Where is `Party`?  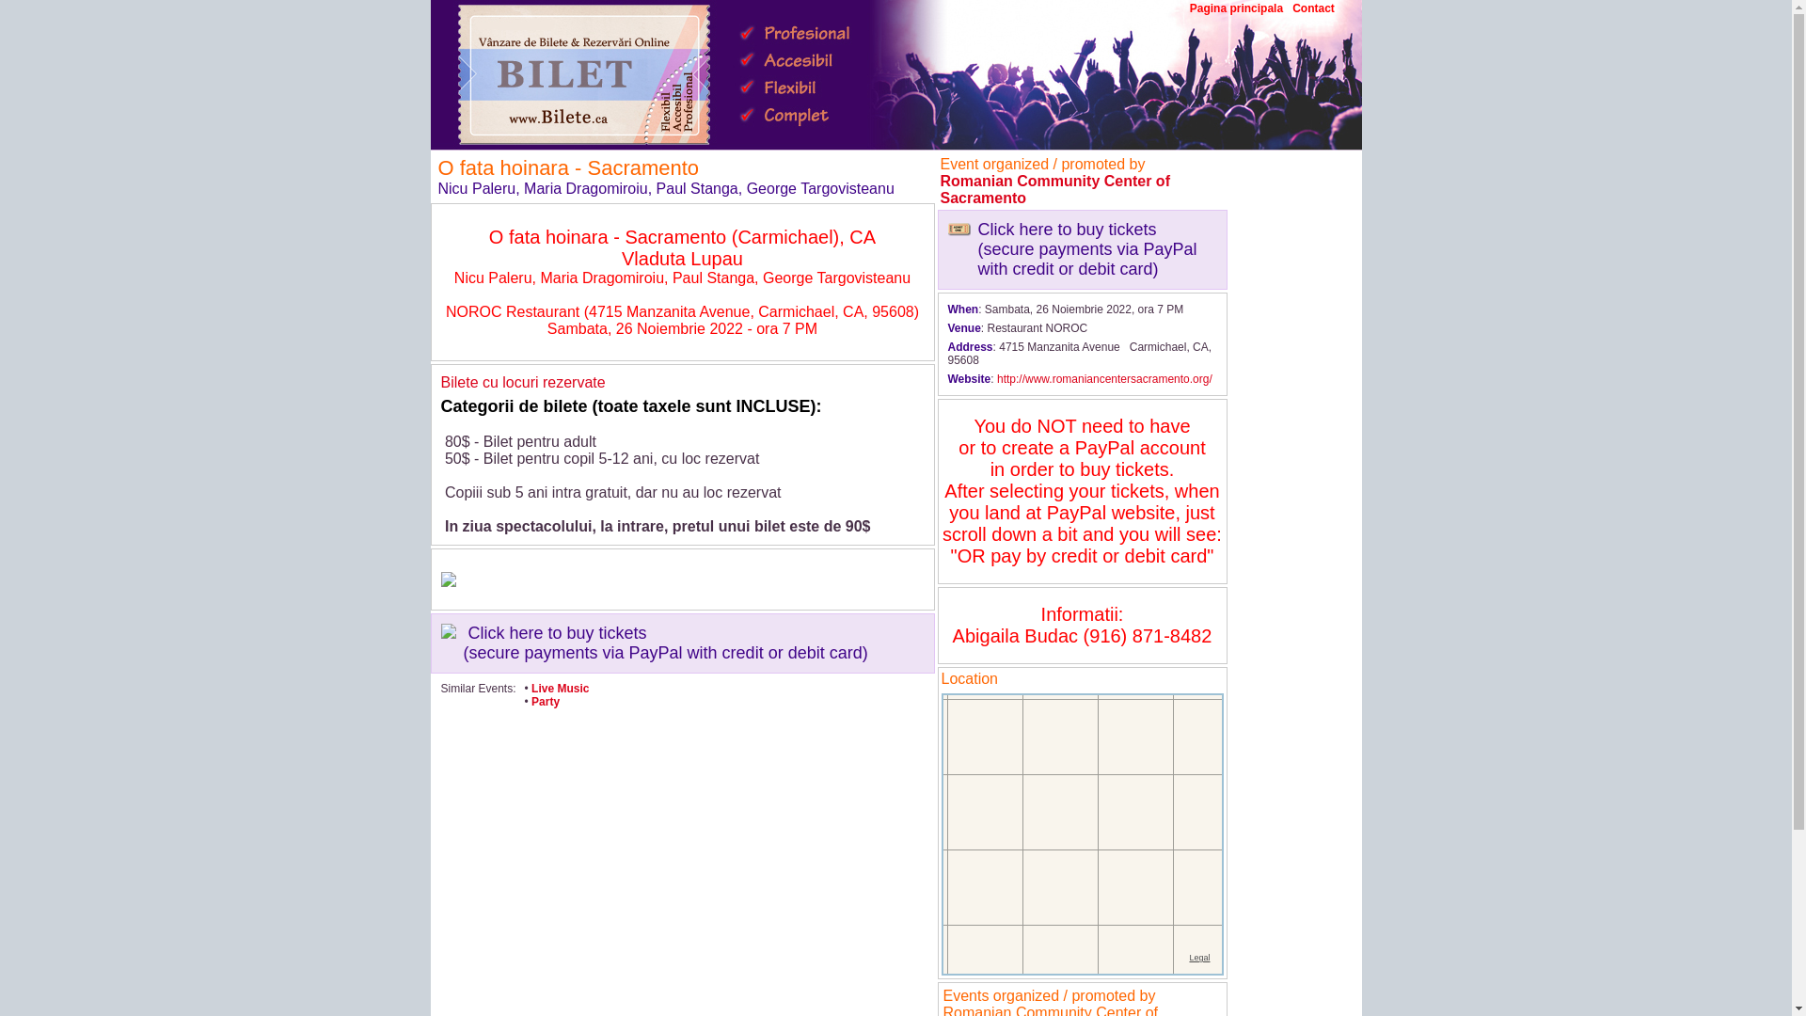
Party is located at coordinates (546, 702).